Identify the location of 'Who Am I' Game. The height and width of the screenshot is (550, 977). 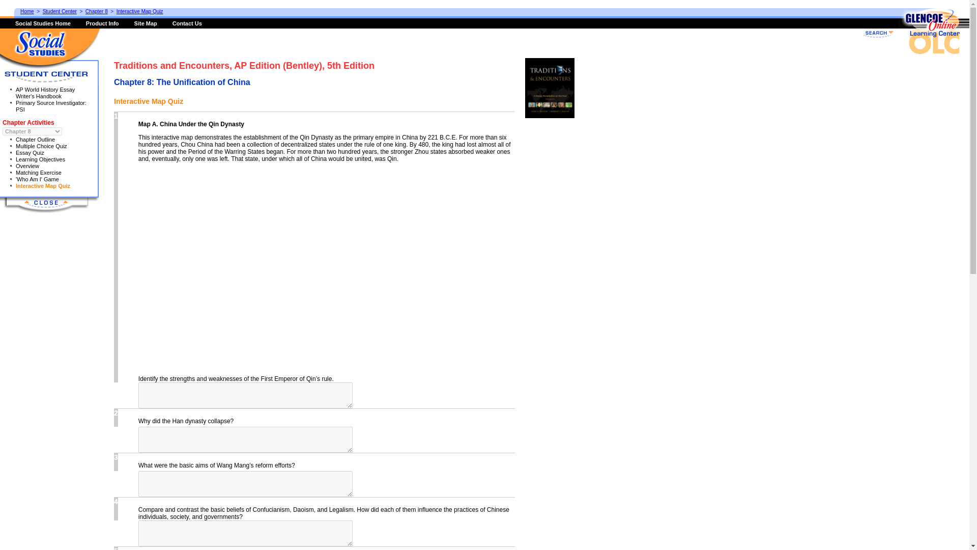
(37, 179).